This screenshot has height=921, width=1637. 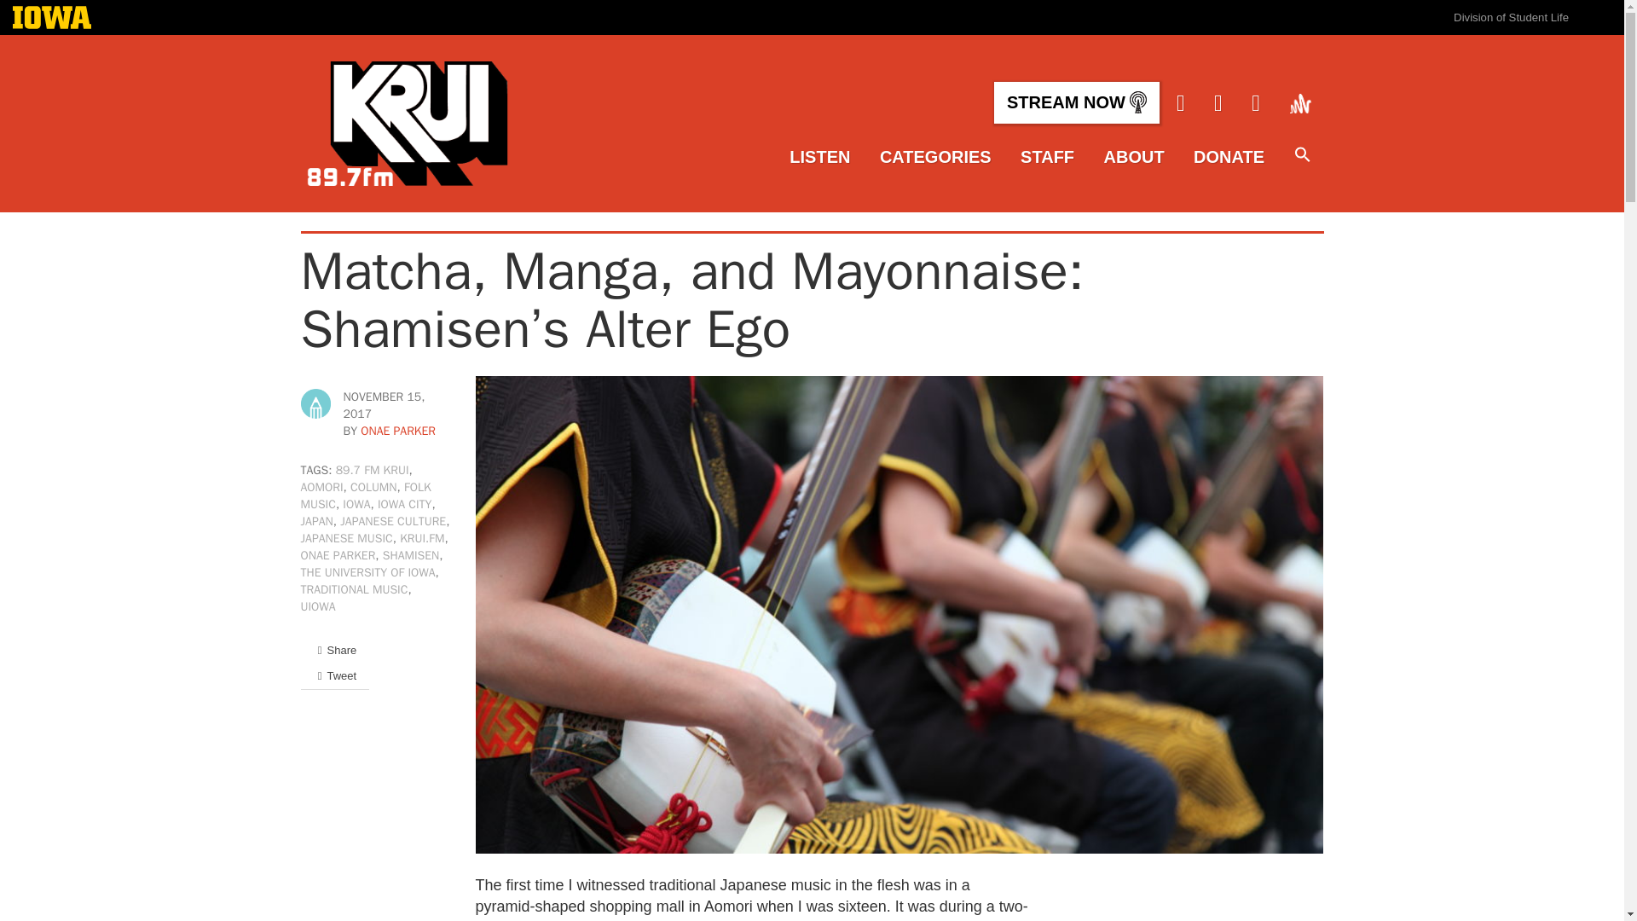 I want to click on STAFF, so click(x=1047, y=157).